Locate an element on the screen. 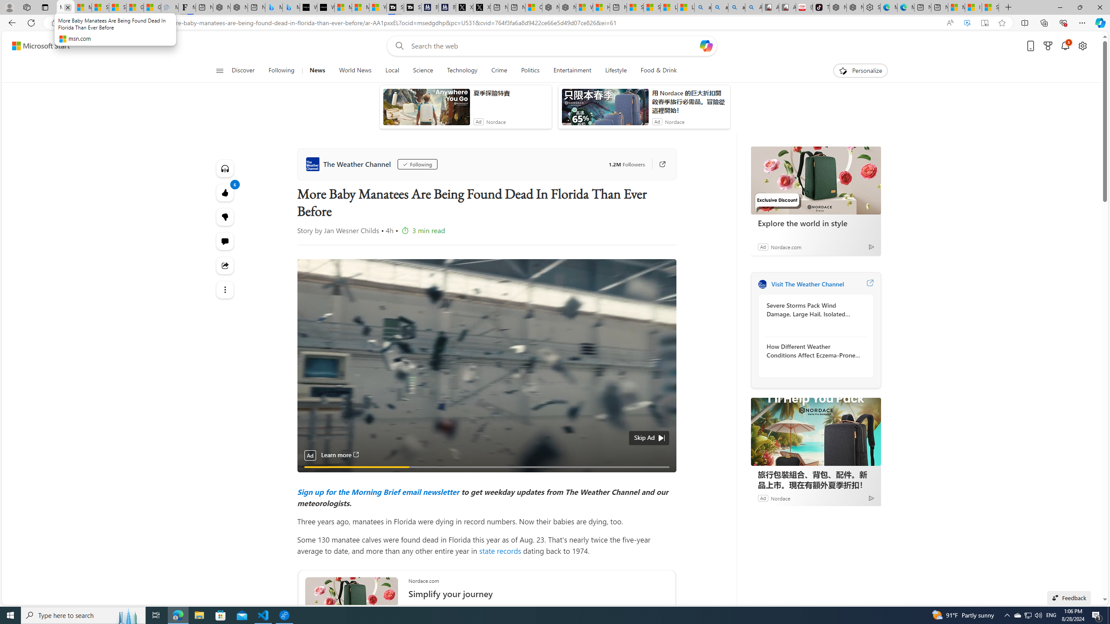  All Cubot phones is located at coordinates (787, 7).